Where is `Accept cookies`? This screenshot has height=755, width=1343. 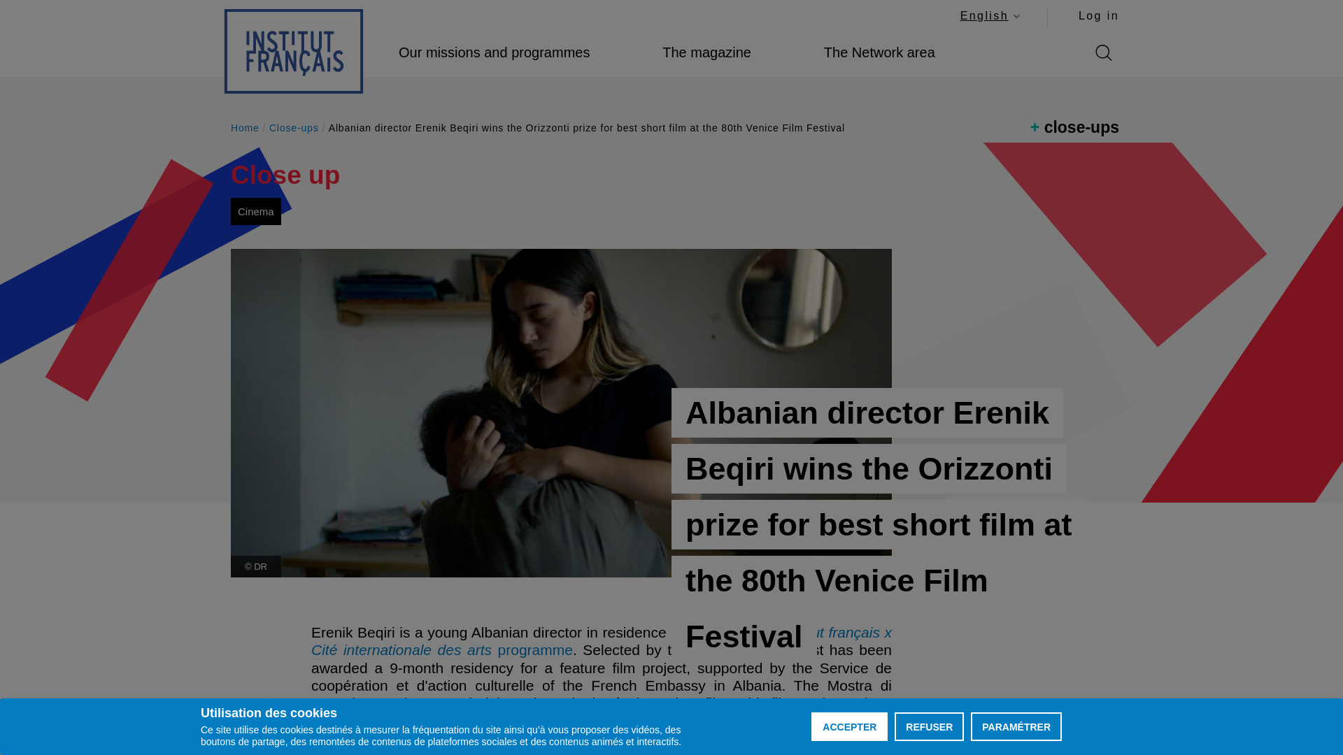
Accept cookies is located at coordinates (849, 726).